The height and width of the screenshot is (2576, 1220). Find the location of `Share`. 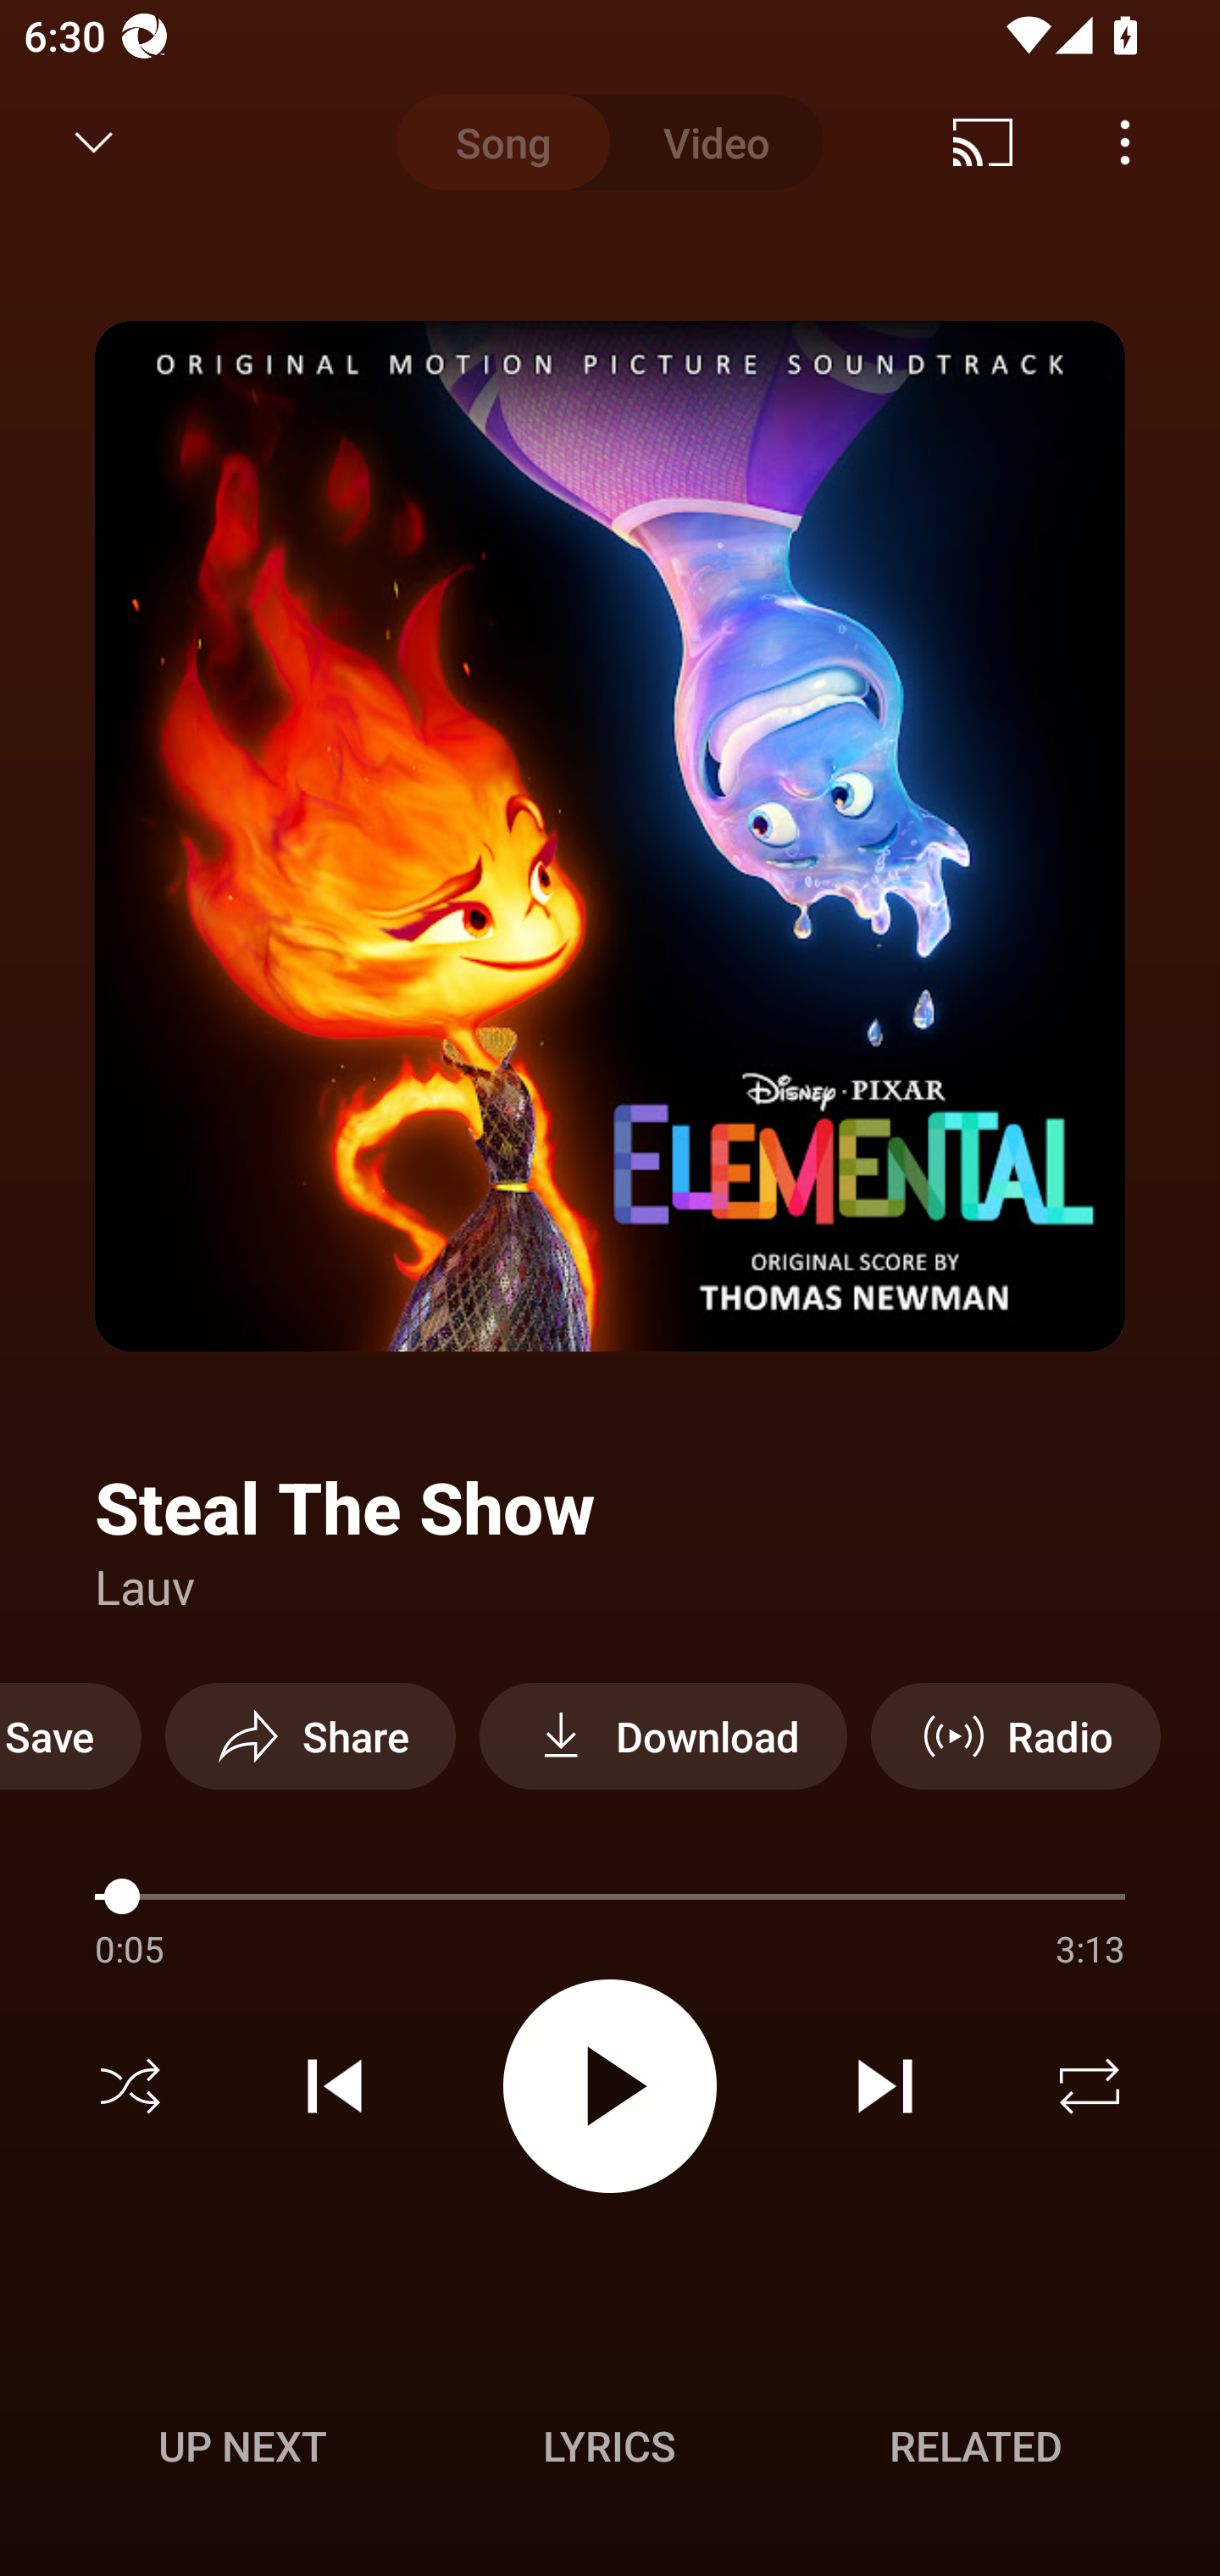

Share is located at coordinates (310, 1735).